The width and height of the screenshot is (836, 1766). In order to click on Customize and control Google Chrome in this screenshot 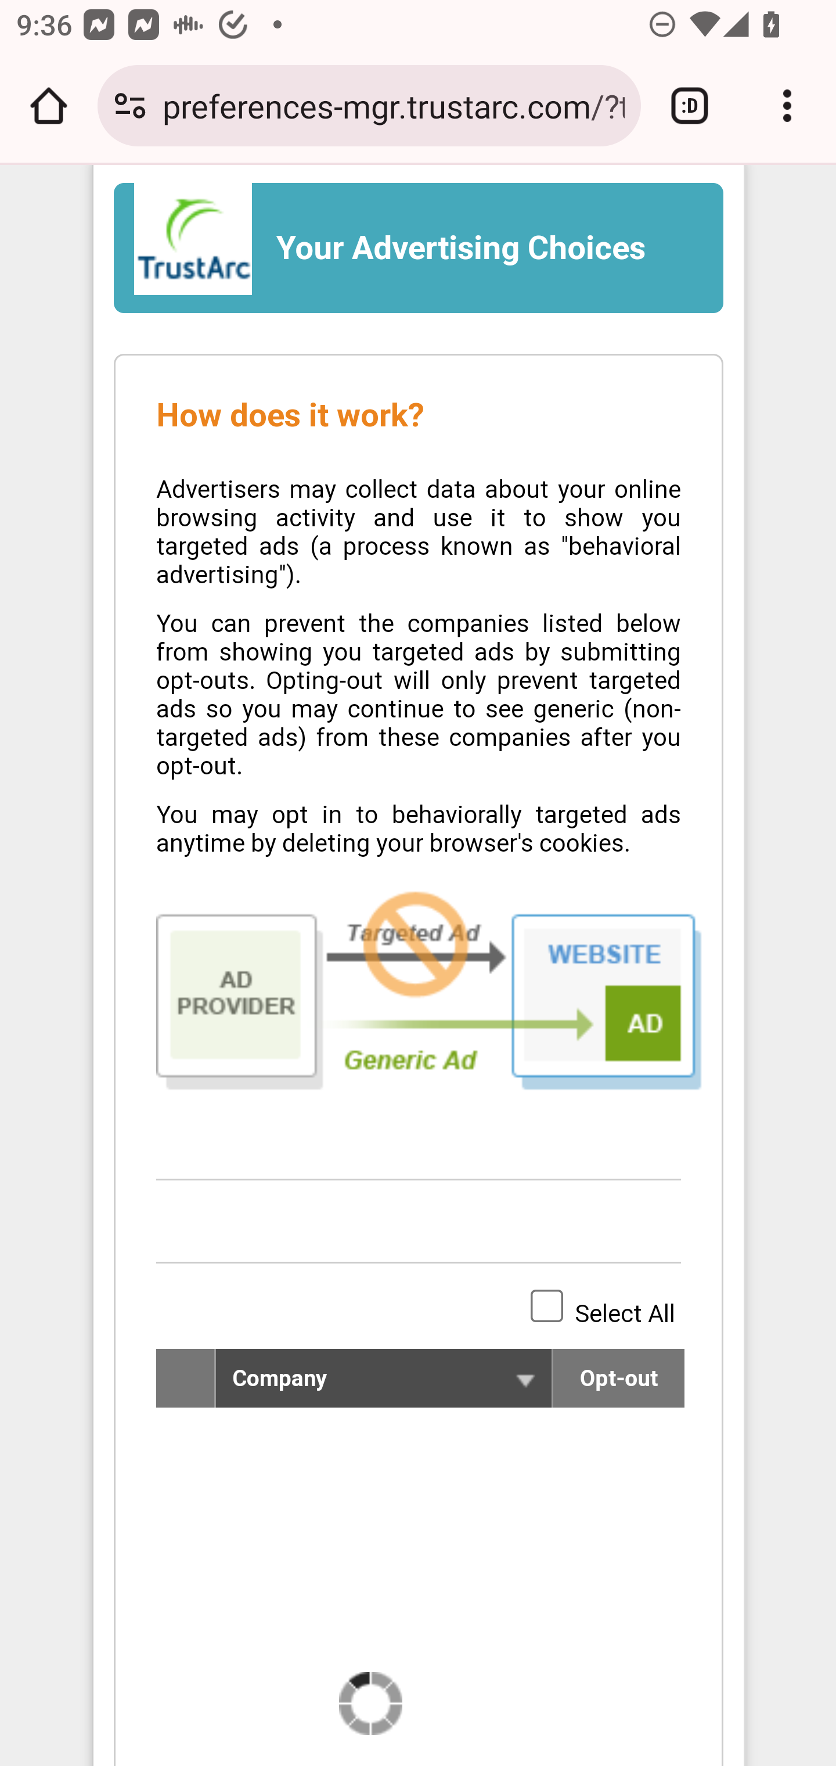, I will do `click(787, 106)`.